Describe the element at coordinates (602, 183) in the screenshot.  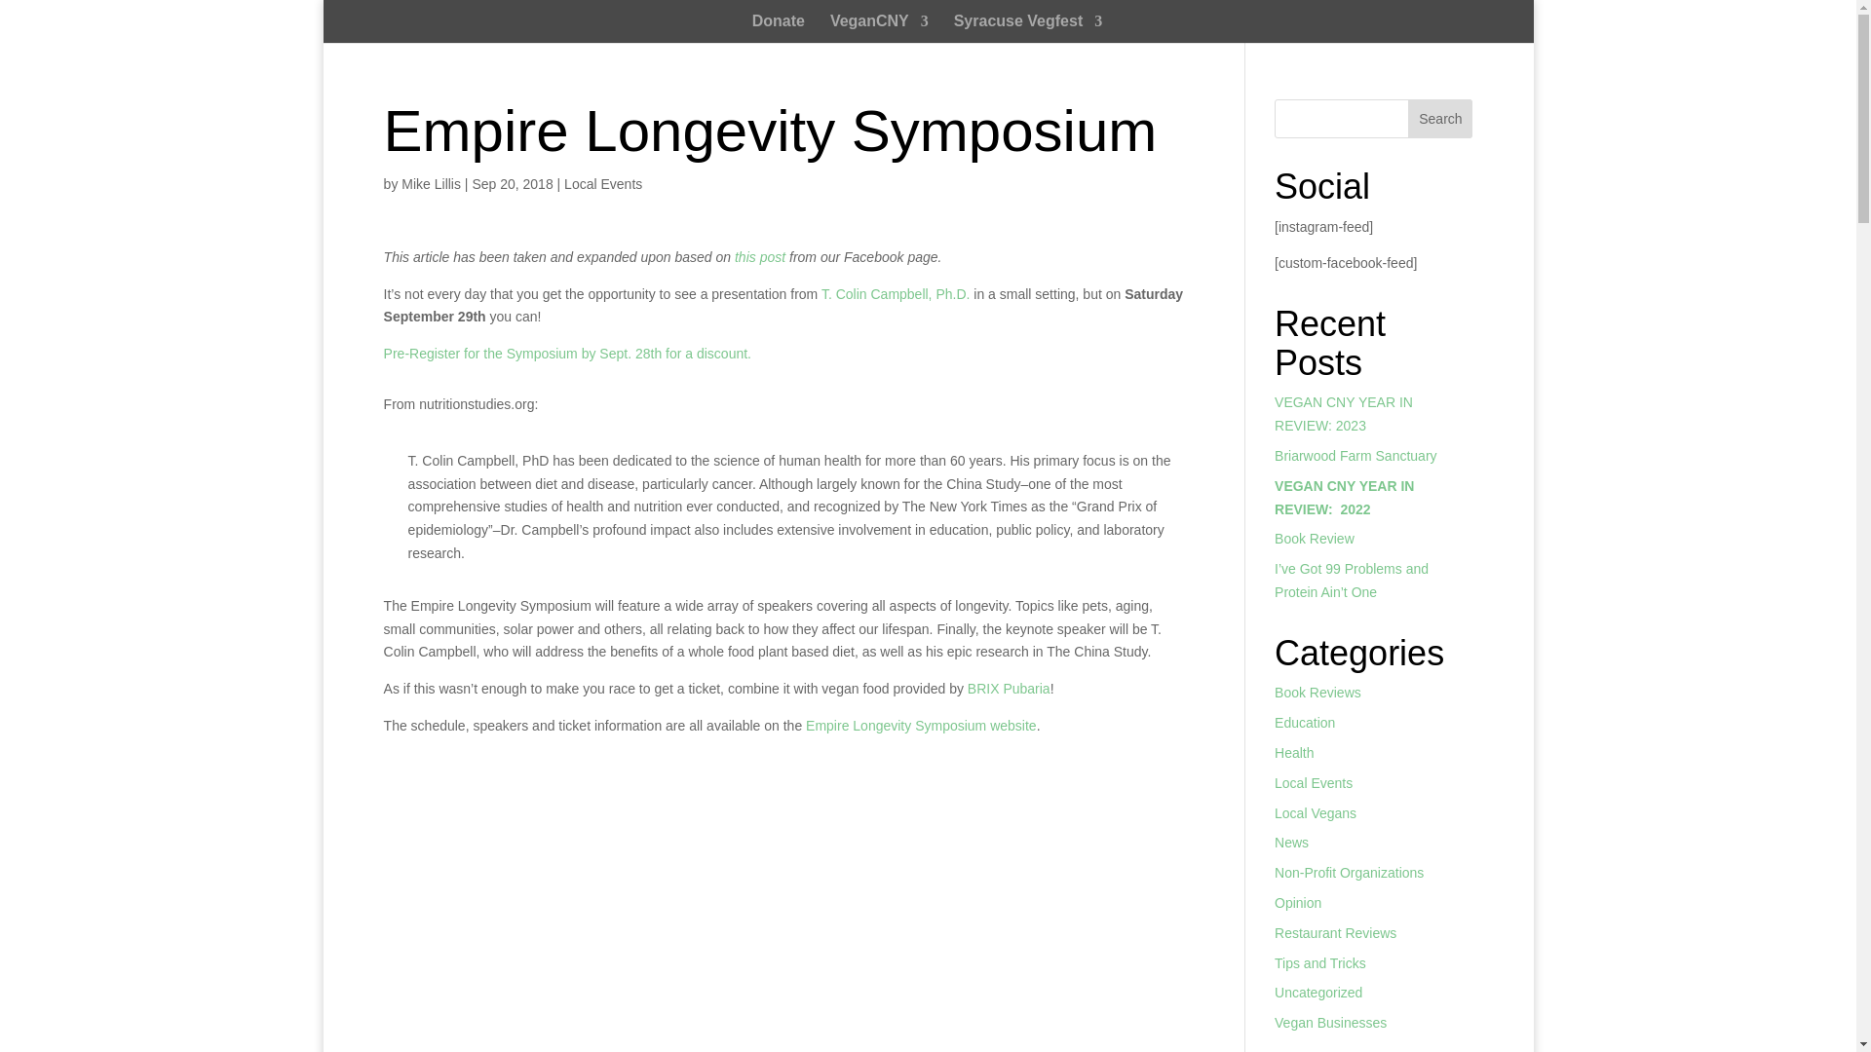
I see `Local Events` at that location.